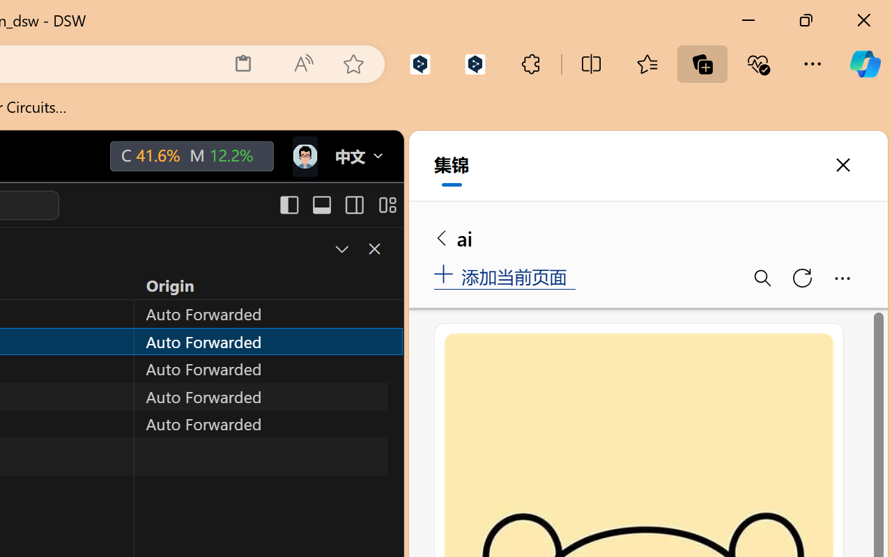 This screenshot has height=557, width=892. Describe the element at coordinates (289, 205) in the screenshot. I see `Toggle Primary Side Bar (Ctrl+B)` at that location.